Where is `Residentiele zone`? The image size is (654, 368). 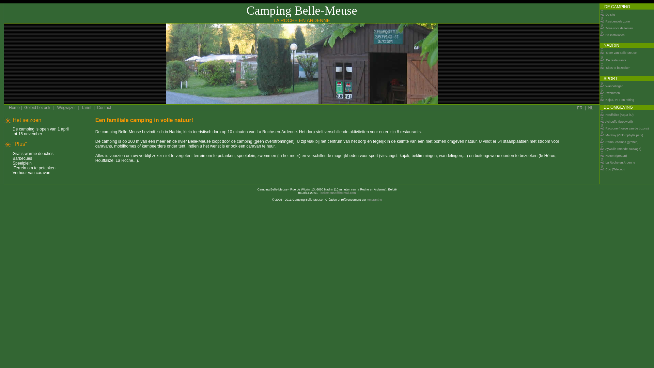
Residentiele zone is located at coordinates (614, 21).